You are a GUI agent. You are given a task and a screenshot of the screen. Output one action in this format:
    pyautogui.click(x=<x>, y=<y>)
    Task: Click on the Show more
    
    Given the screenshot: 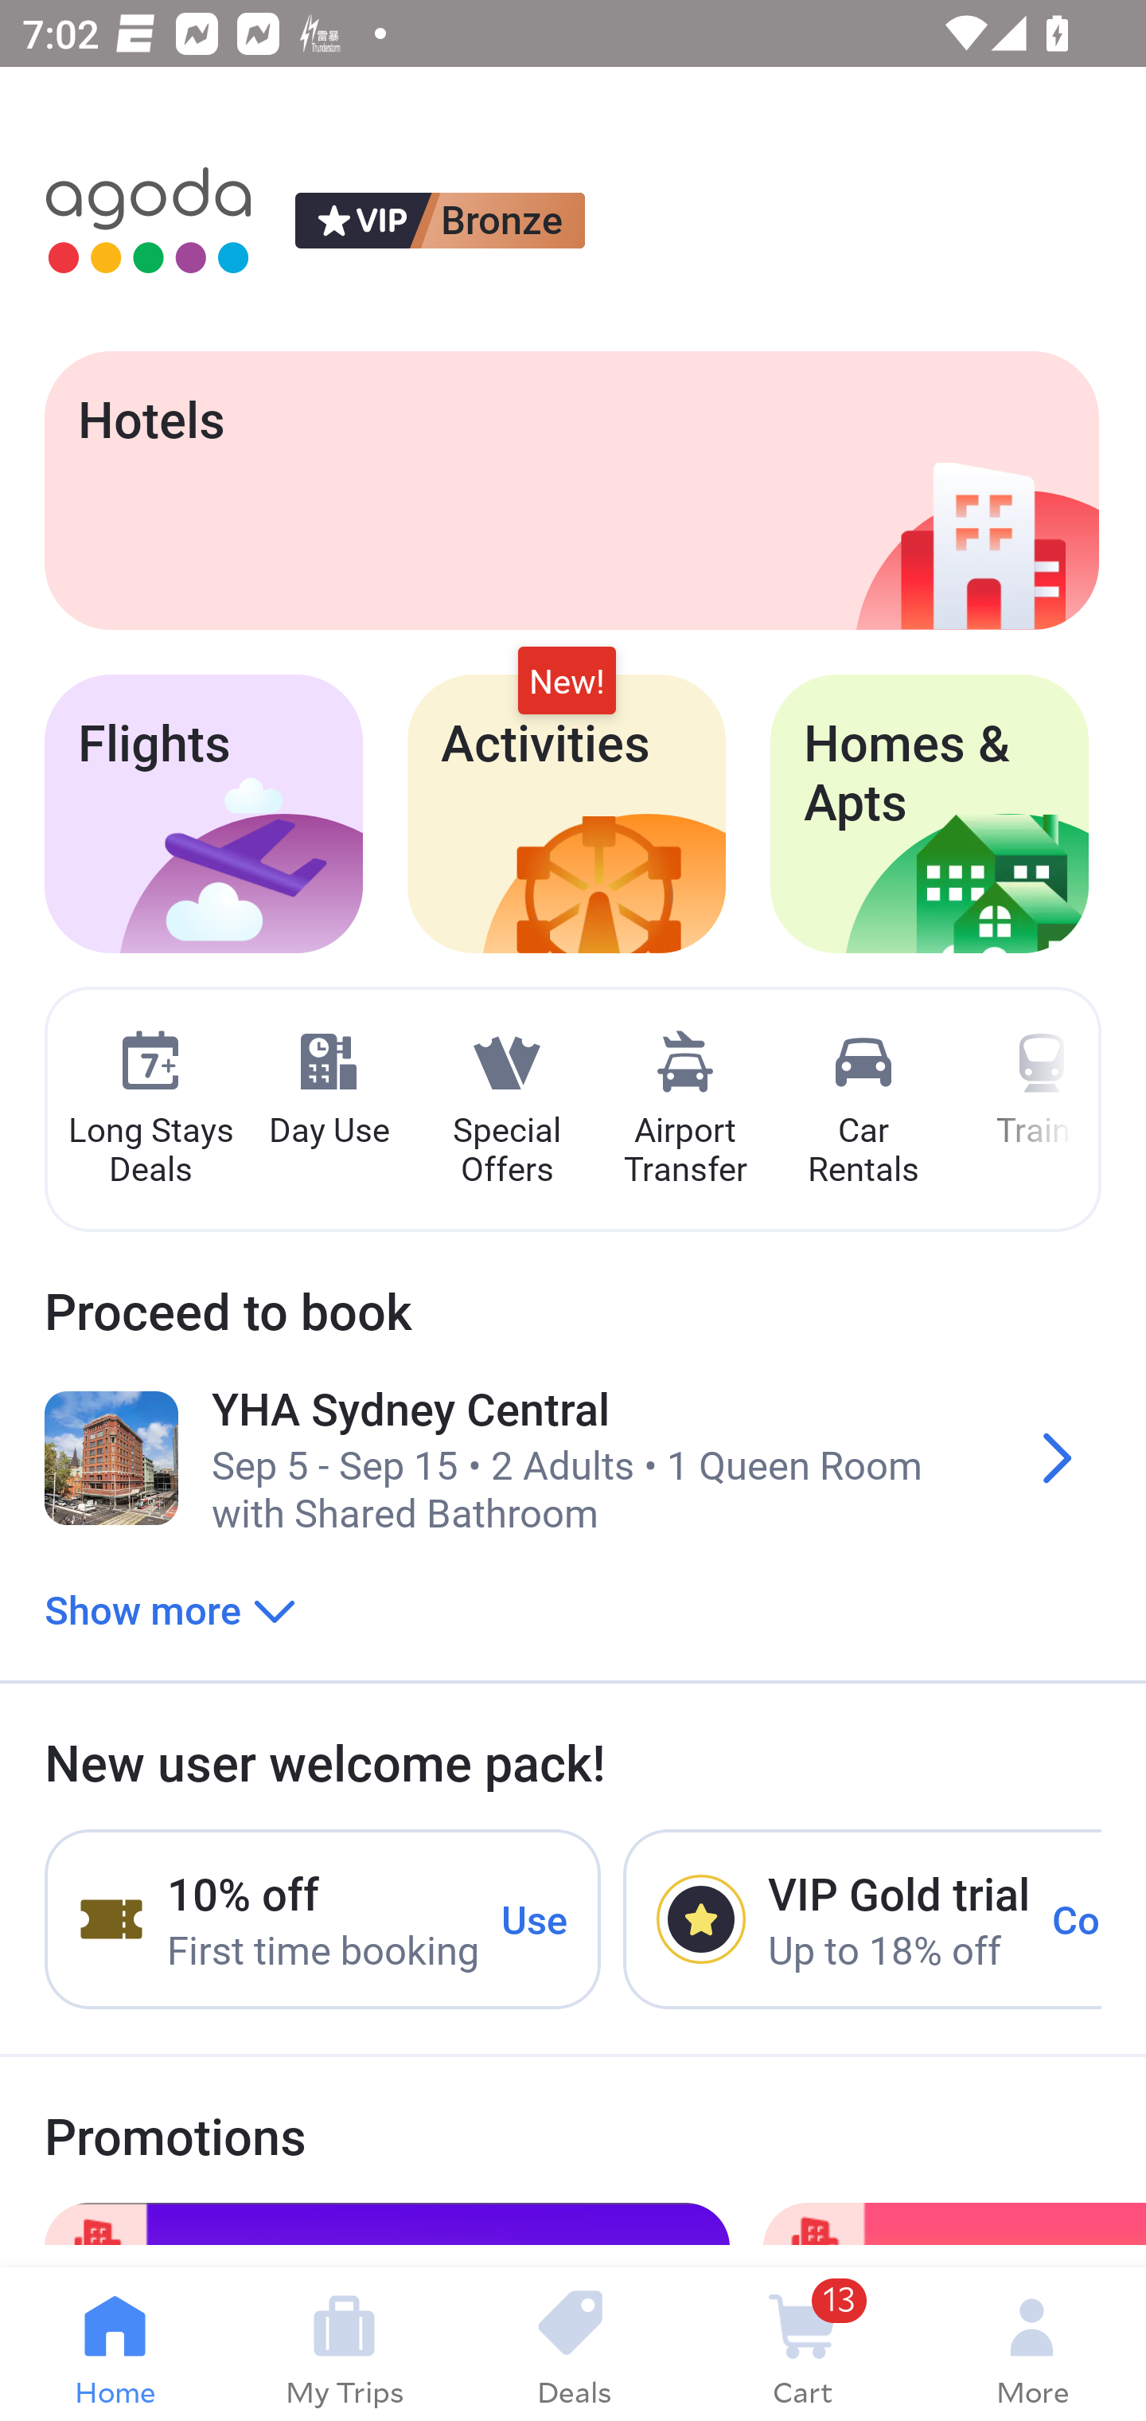 What is the action you would take?
    pyautogui.click(x=170, y=1609)
    